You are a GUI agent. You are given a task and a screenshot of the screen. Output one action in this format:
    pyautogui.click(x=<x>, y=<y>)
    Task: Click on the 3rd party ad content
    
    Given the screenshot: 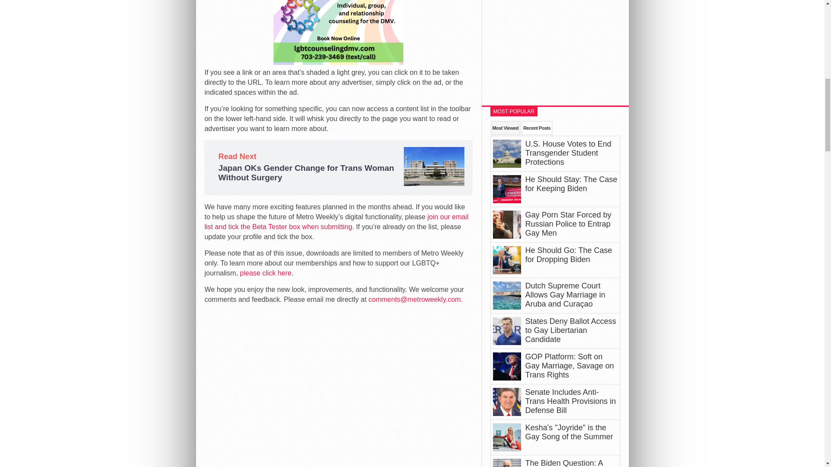 What is the action you would take?
    pyautogui.click(x=555, y=48)
    